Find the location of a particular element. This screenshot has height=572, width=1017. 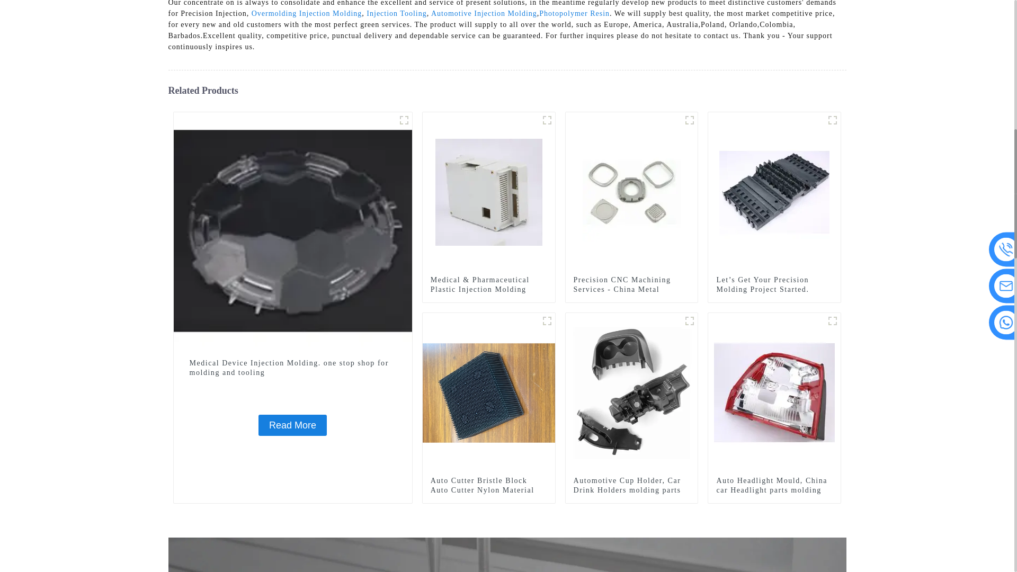

Precision CNC Machining Services - China Metal Fabrication is located at coordinates (631, 289).